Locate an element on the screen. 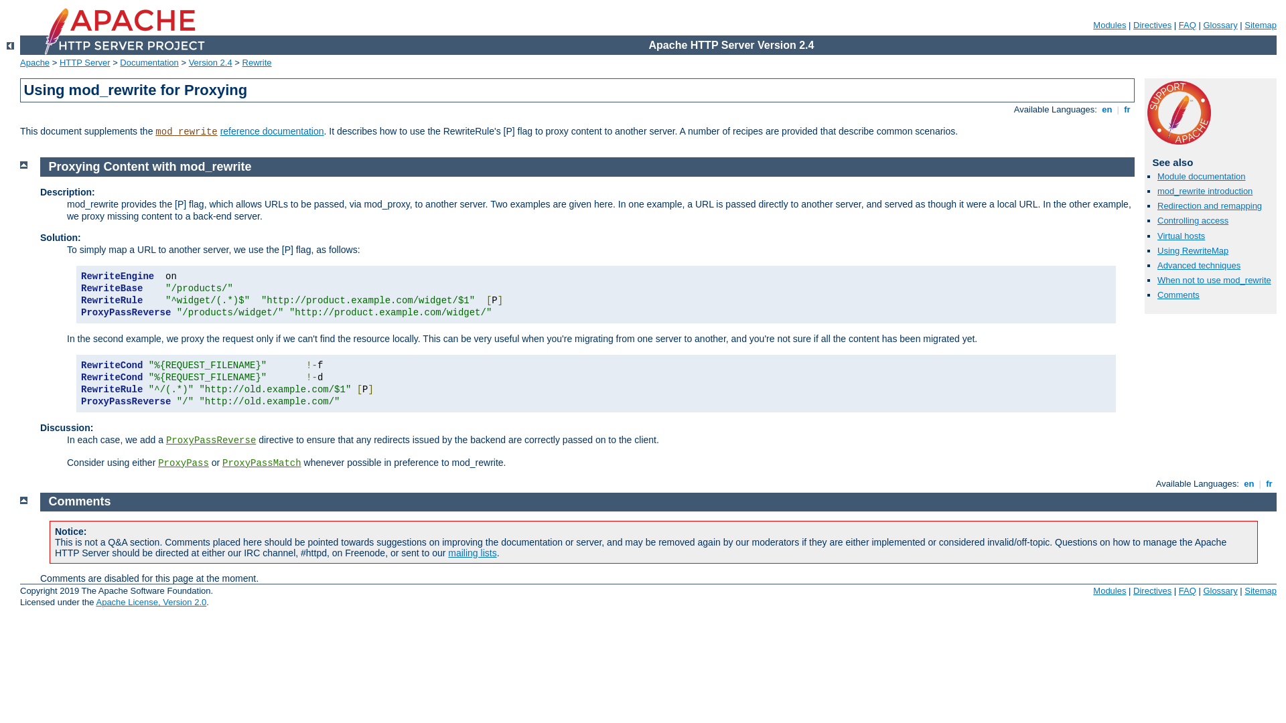  Directives is located at coordinates (1152, 25).